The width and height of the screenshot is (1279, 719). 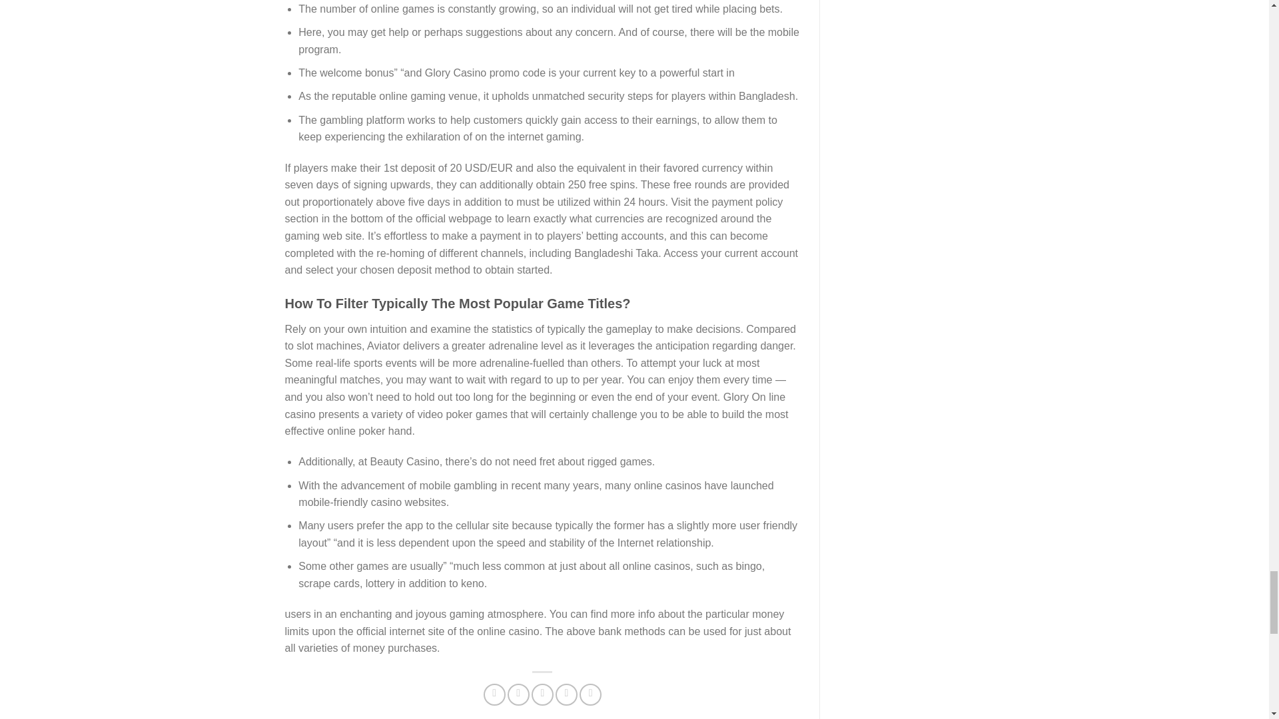 I want to click on Deel op Twitter, so click(x=518, y=694).